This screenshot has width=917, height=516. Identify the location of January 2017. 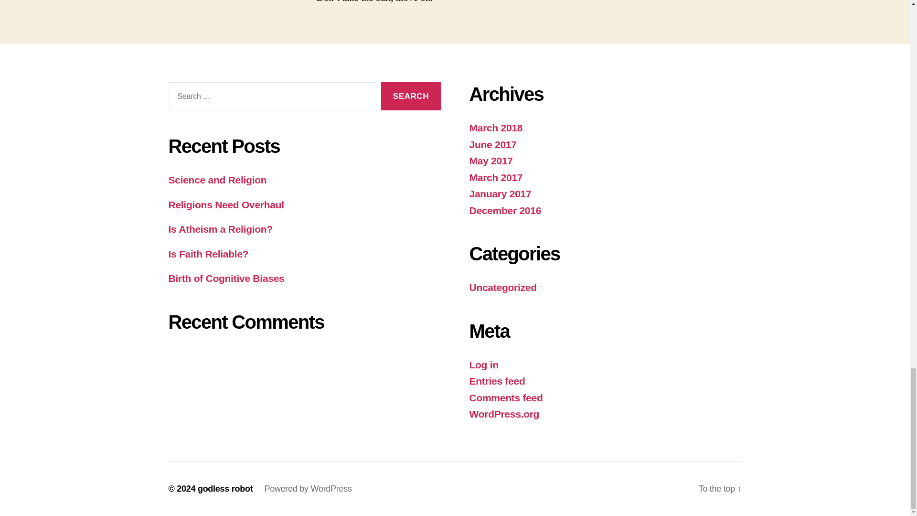
(500, 193).